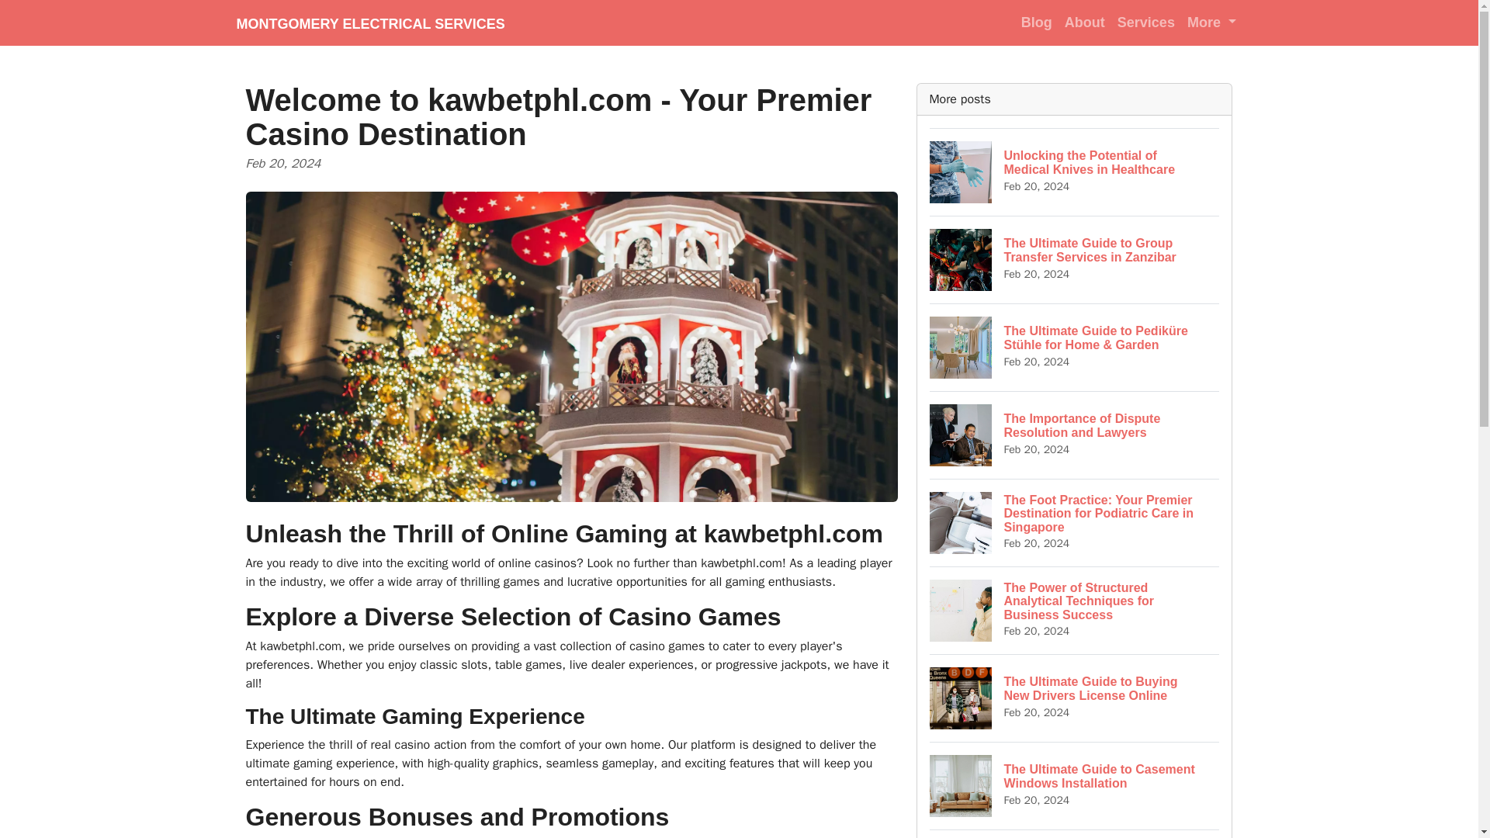 The image size is (1490, 838). Describe the element at coordinates (1146, 22) in the screenshot. I see `Services` at that location.